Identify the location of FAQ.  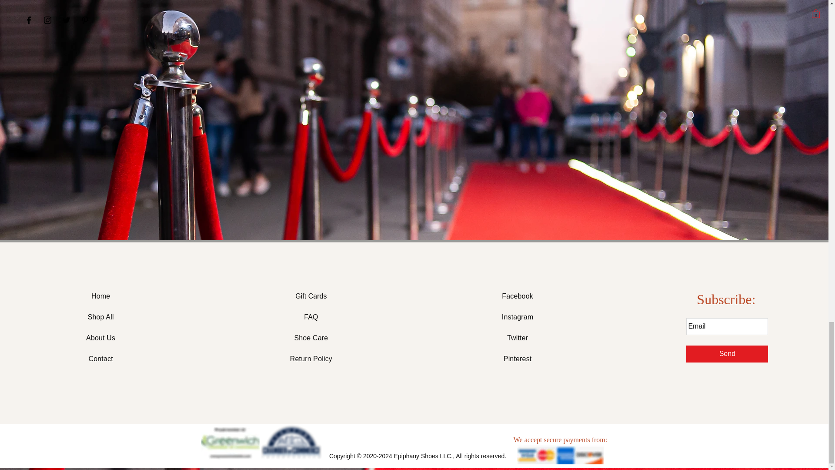
(311, 317).